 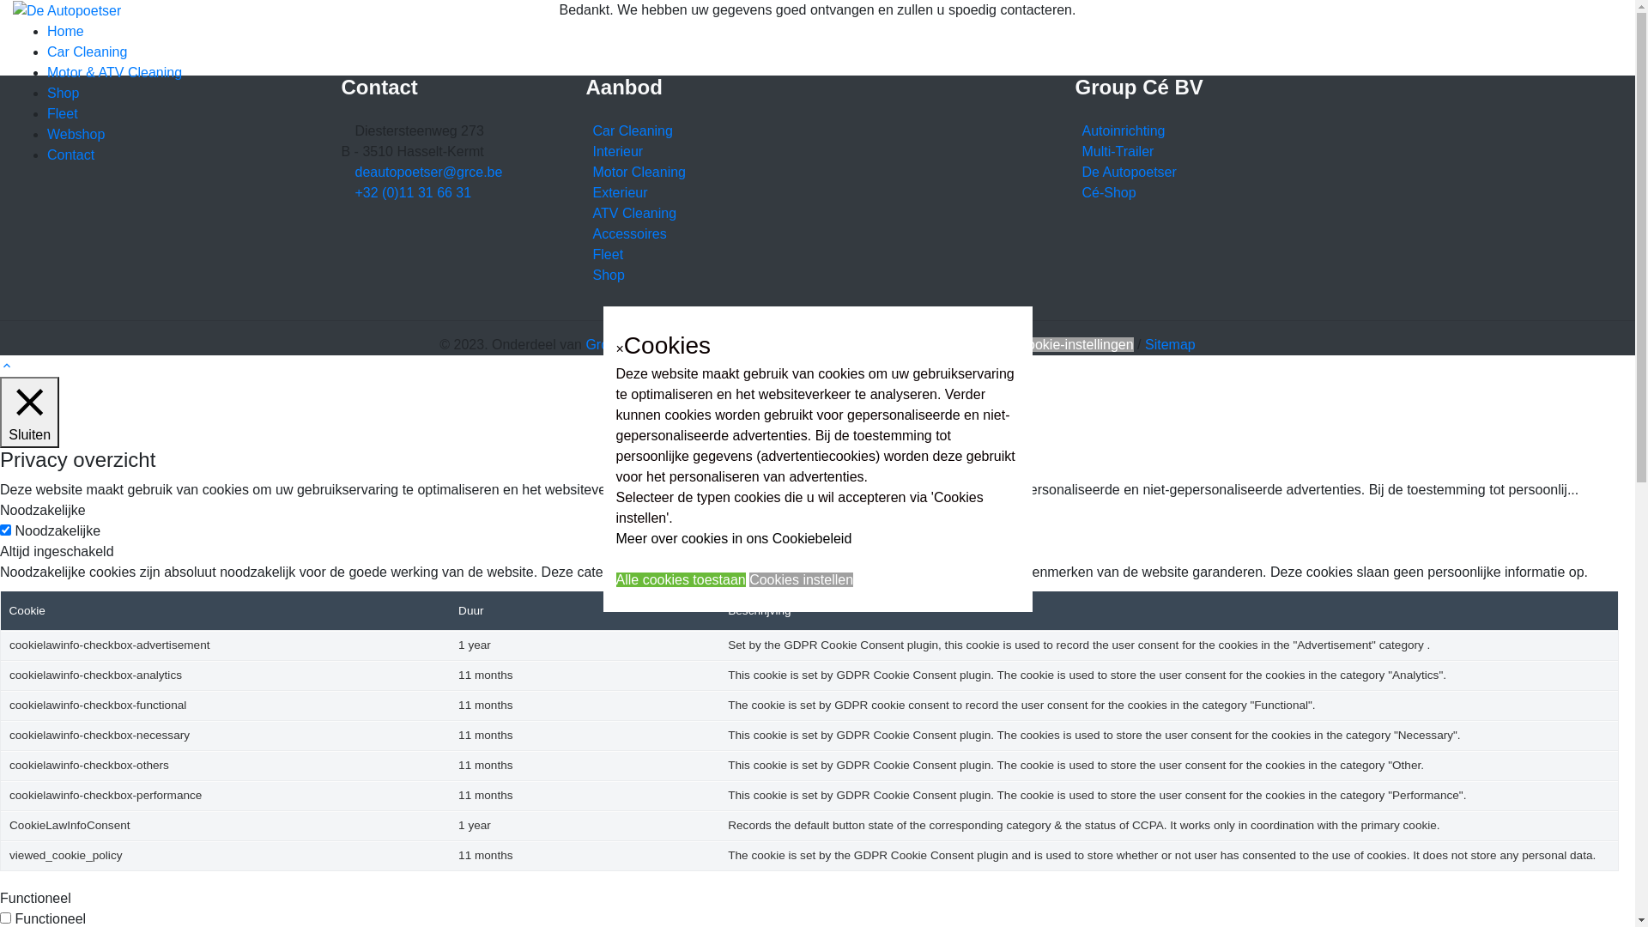 I want to click on Noodzakelijke, so click(x=43, y=510).